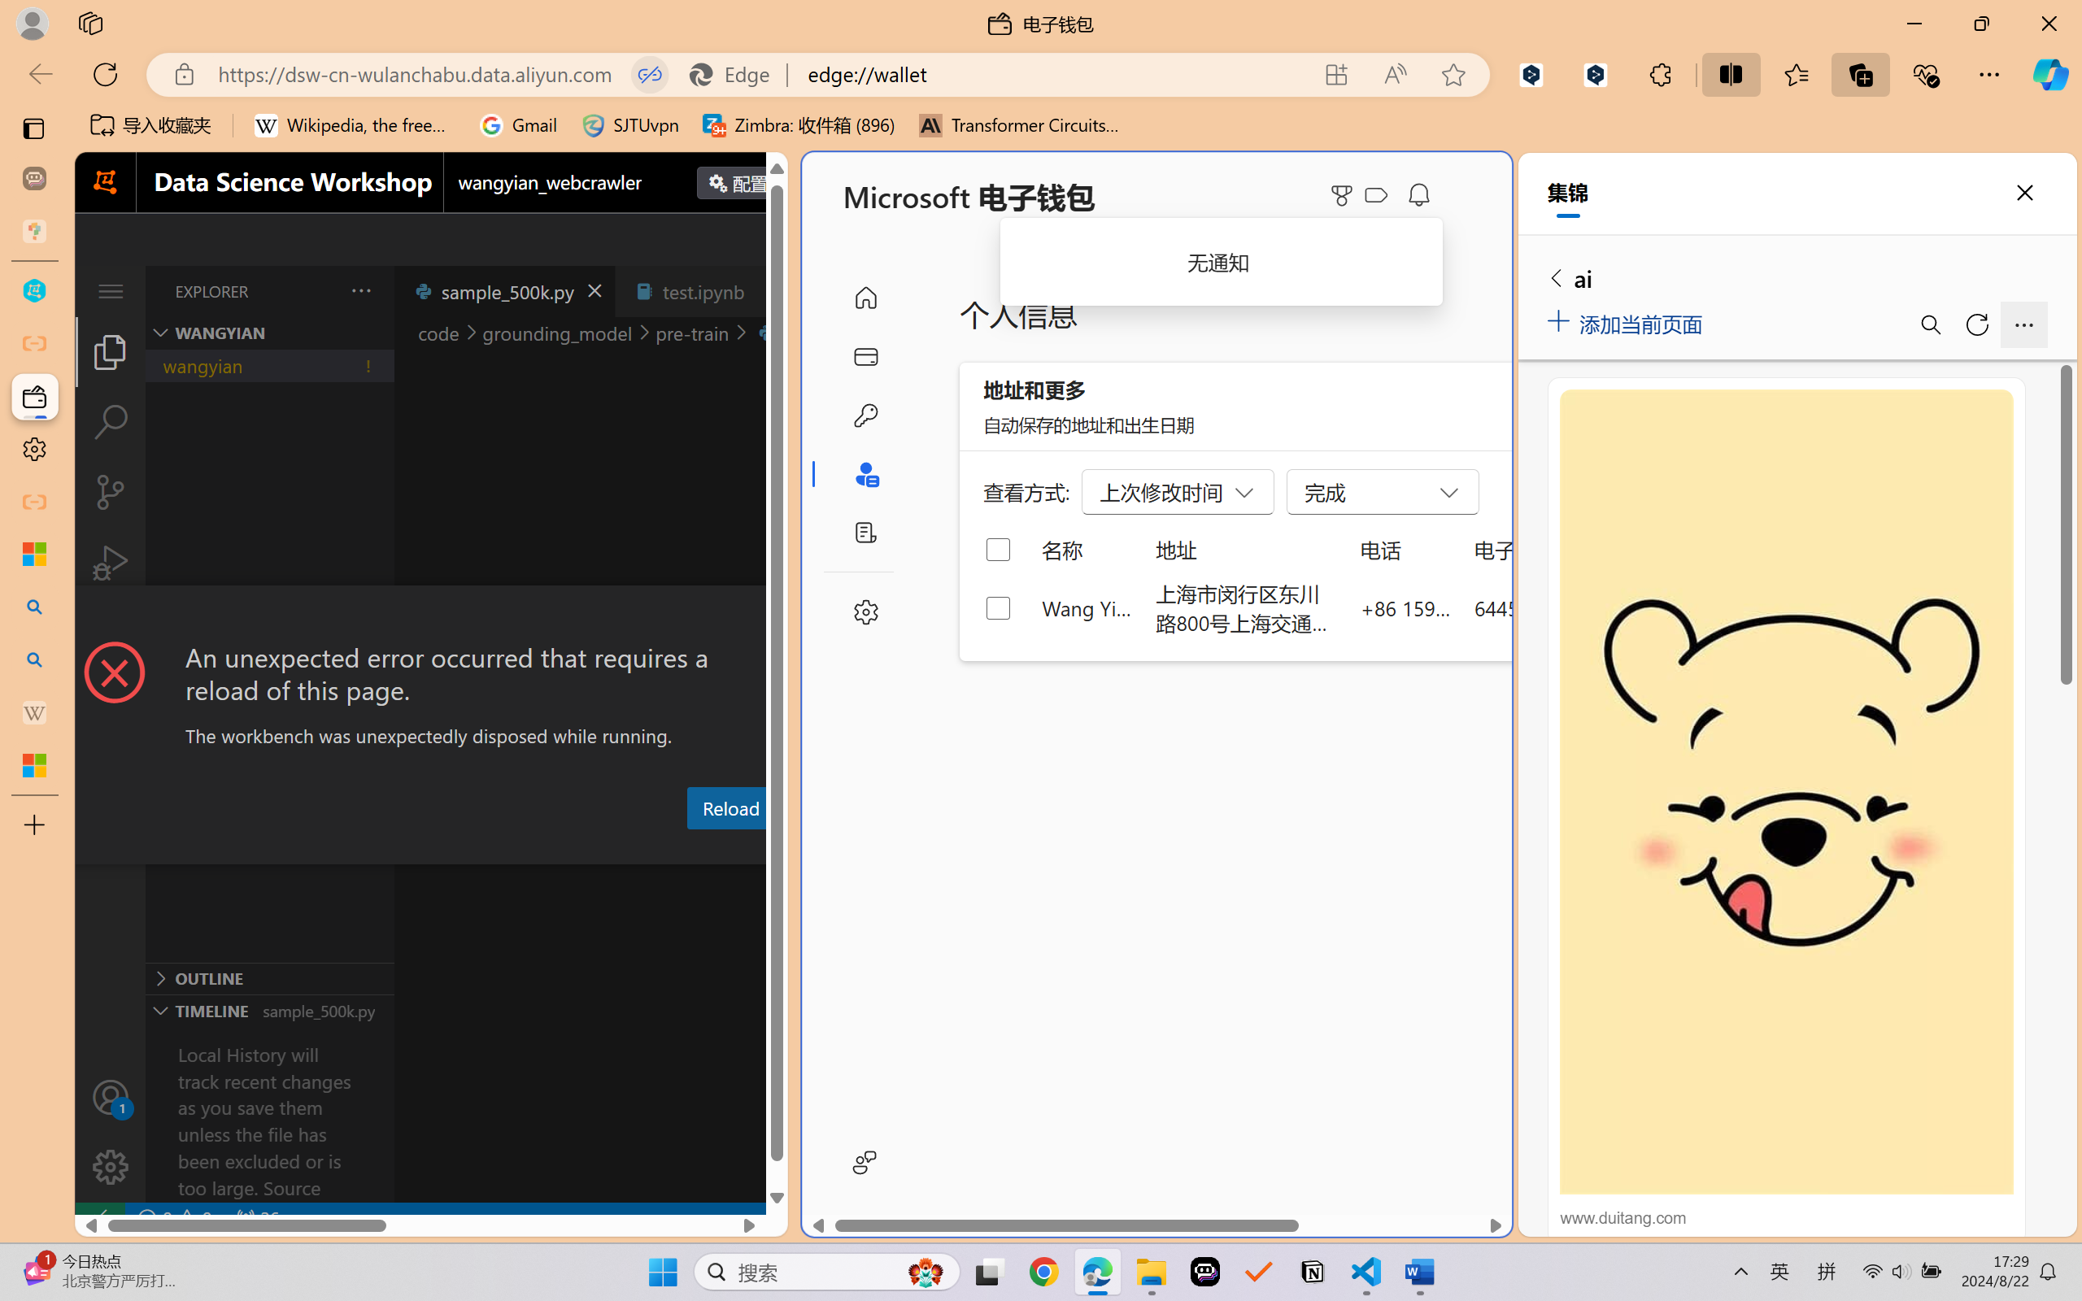  Describe the element at coordinates (830, 848) in the screenshot. I see `Terminal (Ctrl+`)` at that location.